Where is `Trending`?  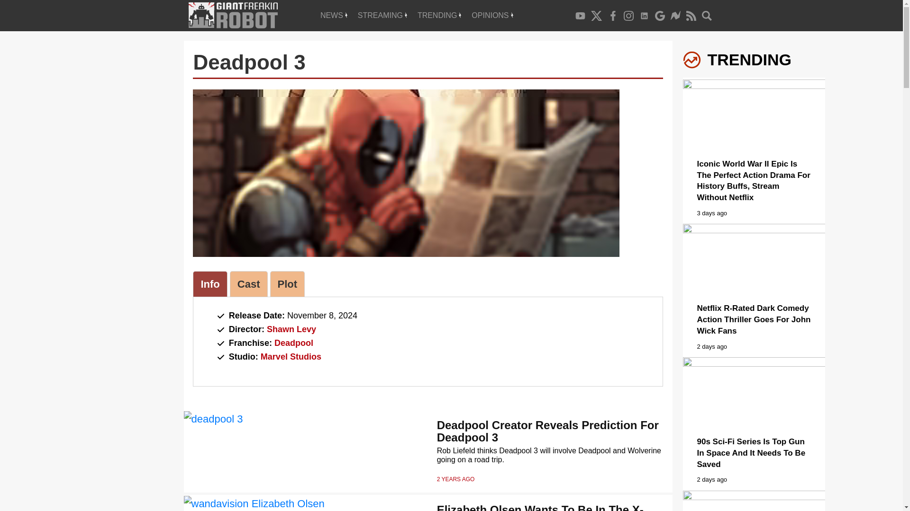 Trending is located at coordinates (439, 15).